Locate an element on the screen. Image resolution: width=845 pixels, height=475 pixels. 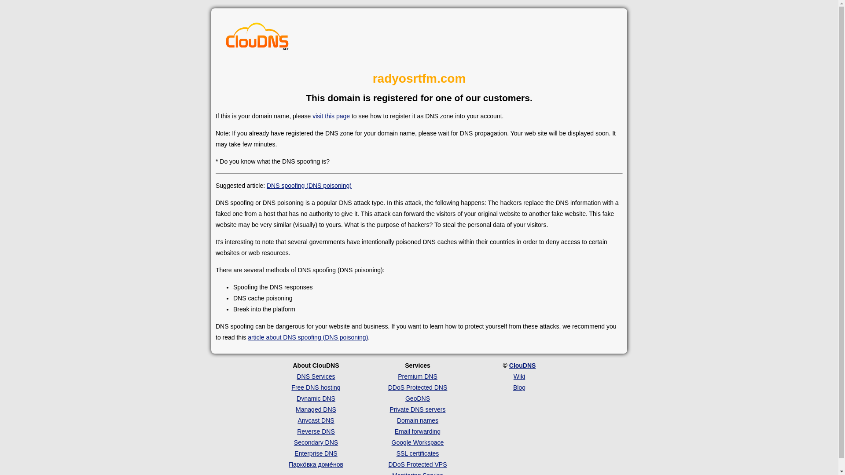
Free DNS hosting is located at coordinates (316, 387).